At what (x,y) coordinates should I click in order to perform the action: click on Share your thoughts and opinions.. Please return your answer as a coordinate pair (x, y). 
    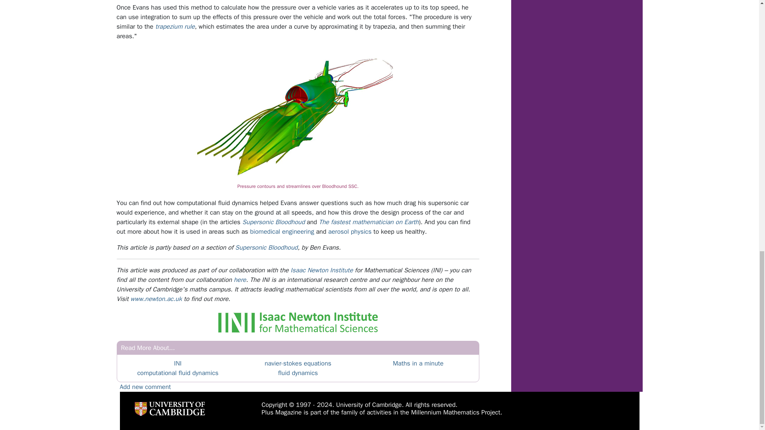
    Looking at the image, I should click on (145, 387).